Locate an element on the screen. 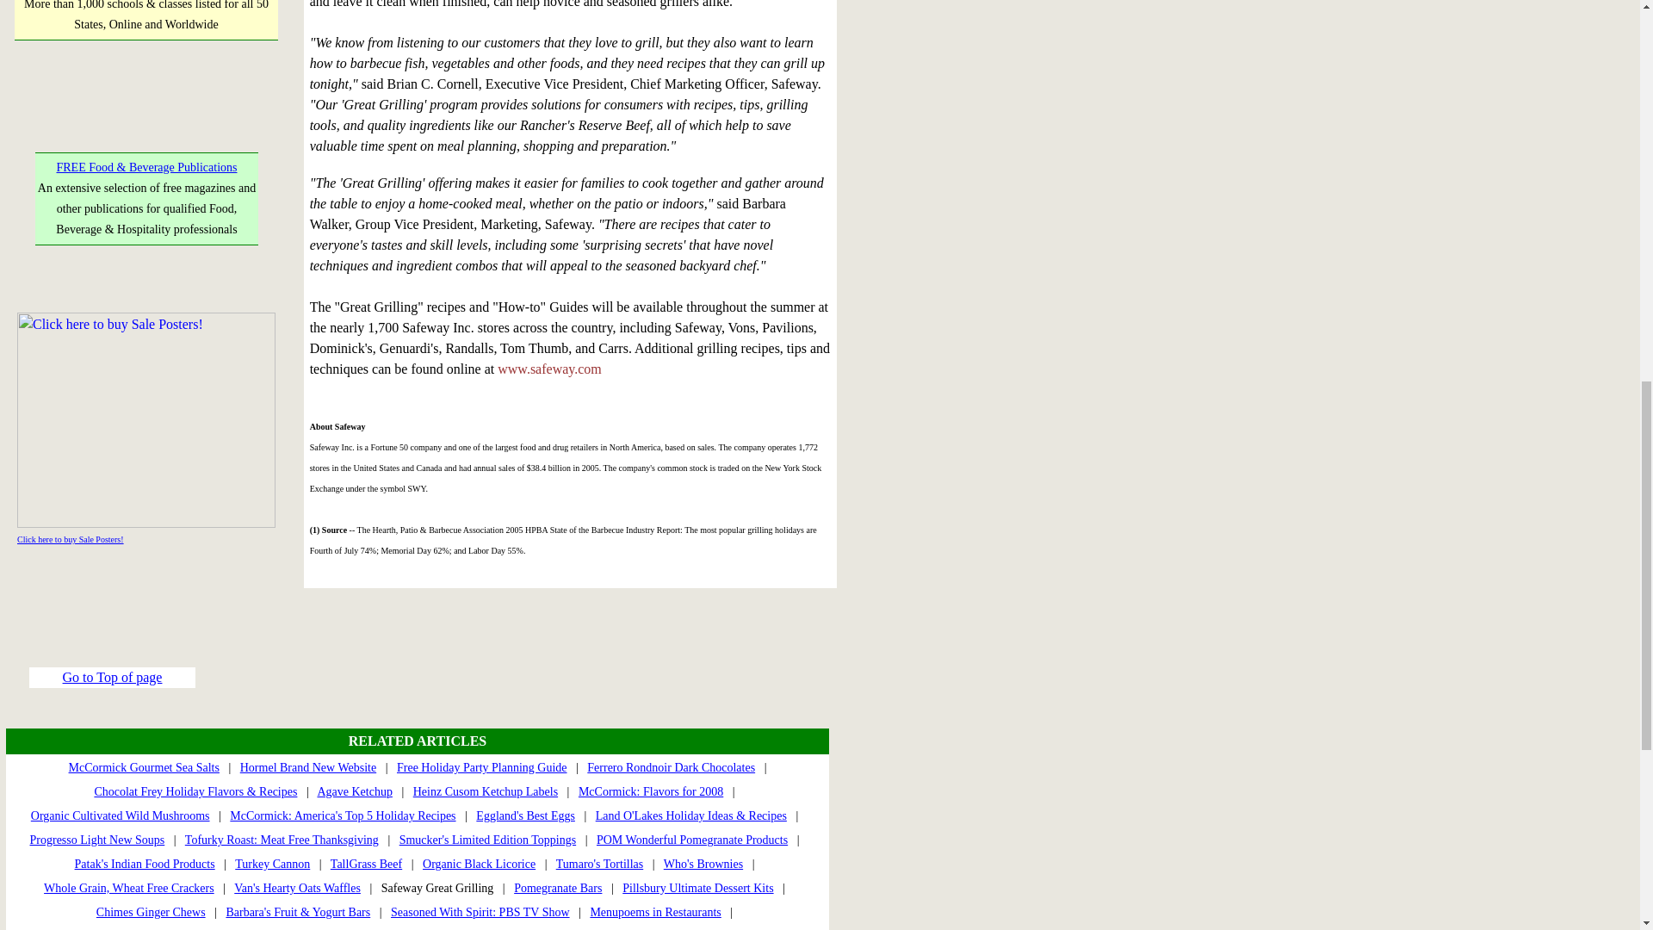 This screenshot has width=1653, height=930. McCormick Gourmet Sea Salts is located at coordinates (145, 767).